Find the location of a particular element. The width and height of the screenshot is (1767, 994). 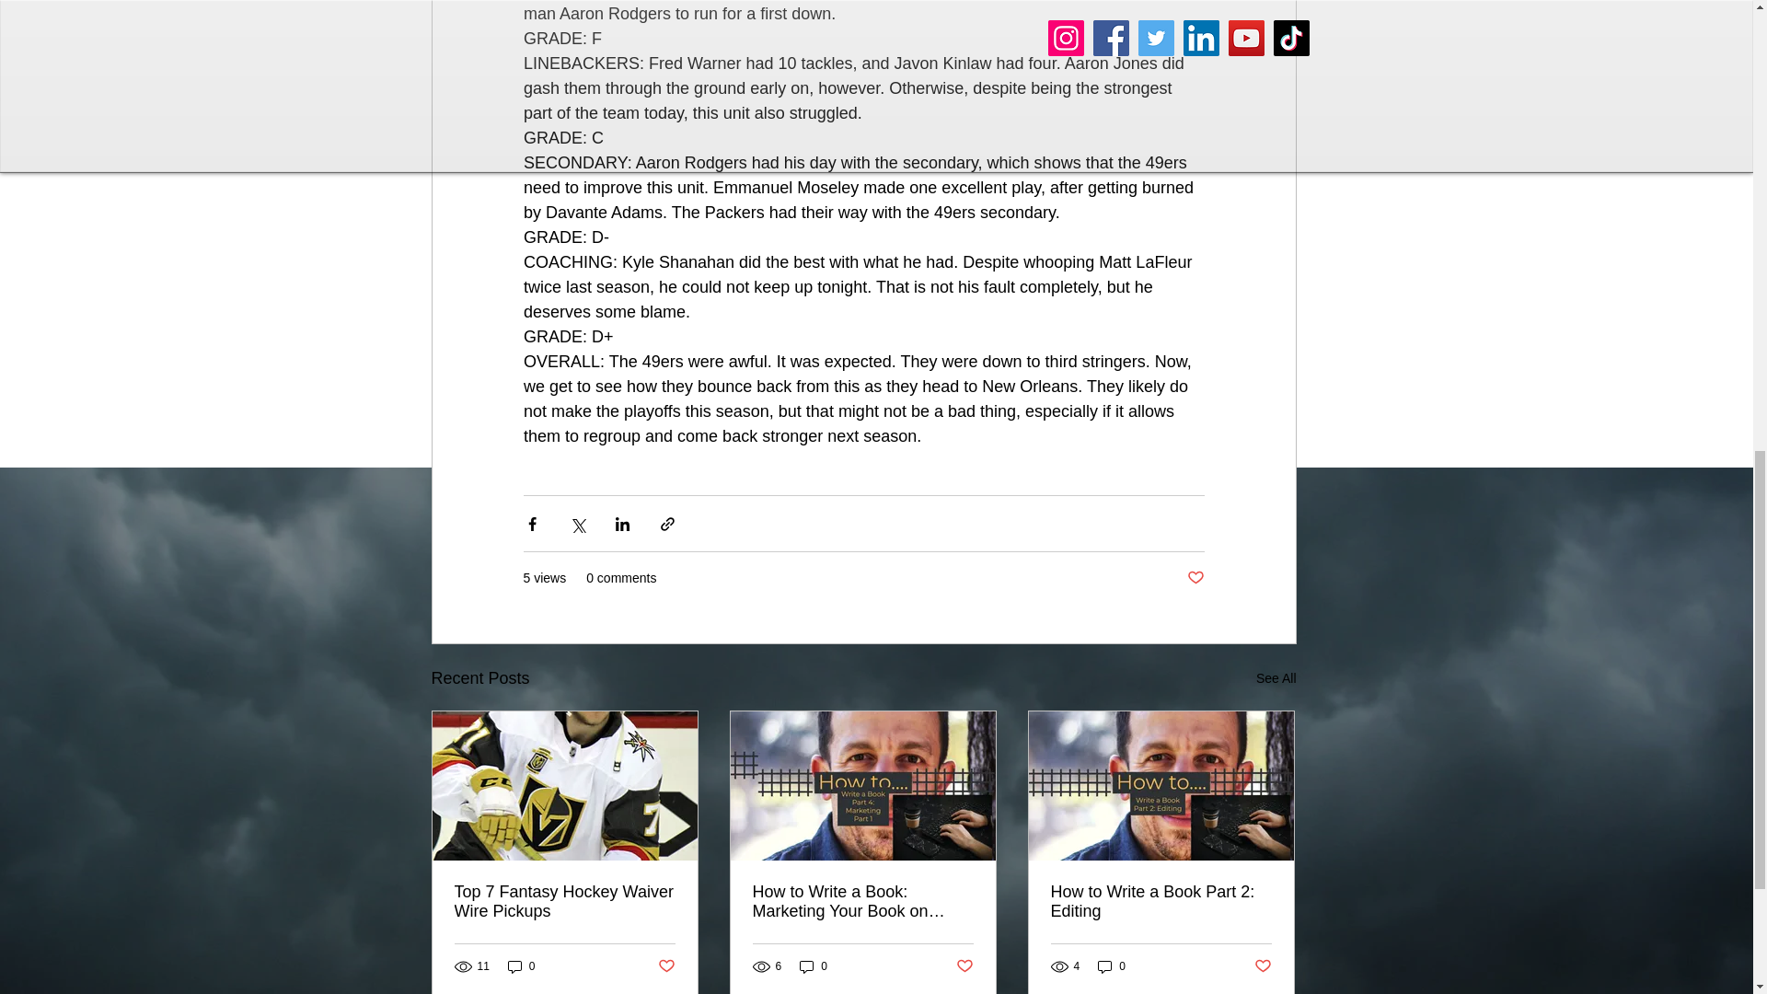

0 is located at coordinates (521, 966).